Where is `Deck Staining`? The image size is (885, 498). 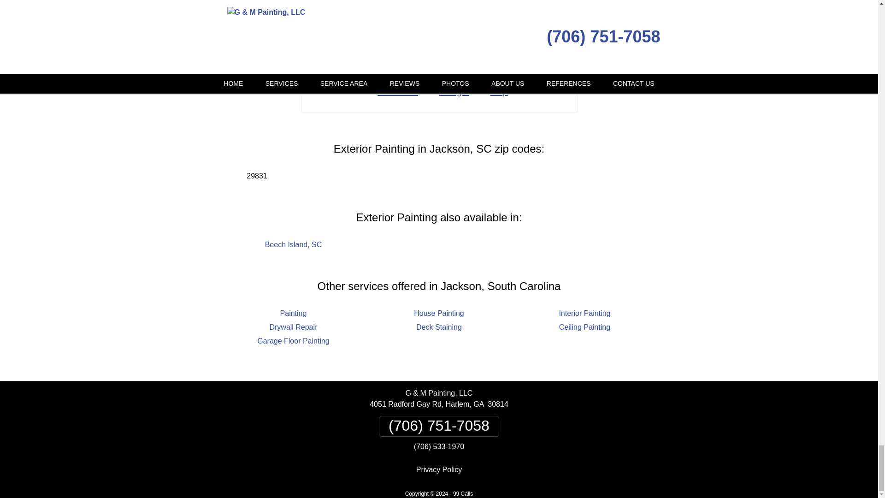
Deck Staining is located at coordinates (439, 327).